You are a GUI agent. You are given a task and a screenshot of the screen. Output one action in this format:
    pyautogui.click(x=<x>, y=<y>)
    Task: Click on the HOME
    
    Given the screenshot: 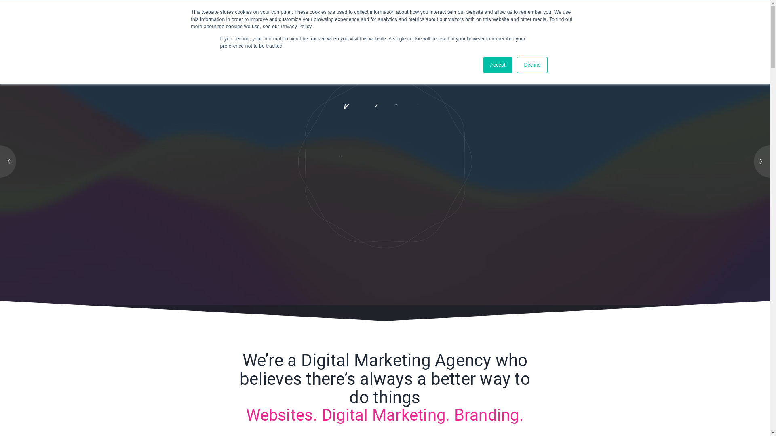 What is the action you would take?
    pyautogui.click(x=257, y=26)
    